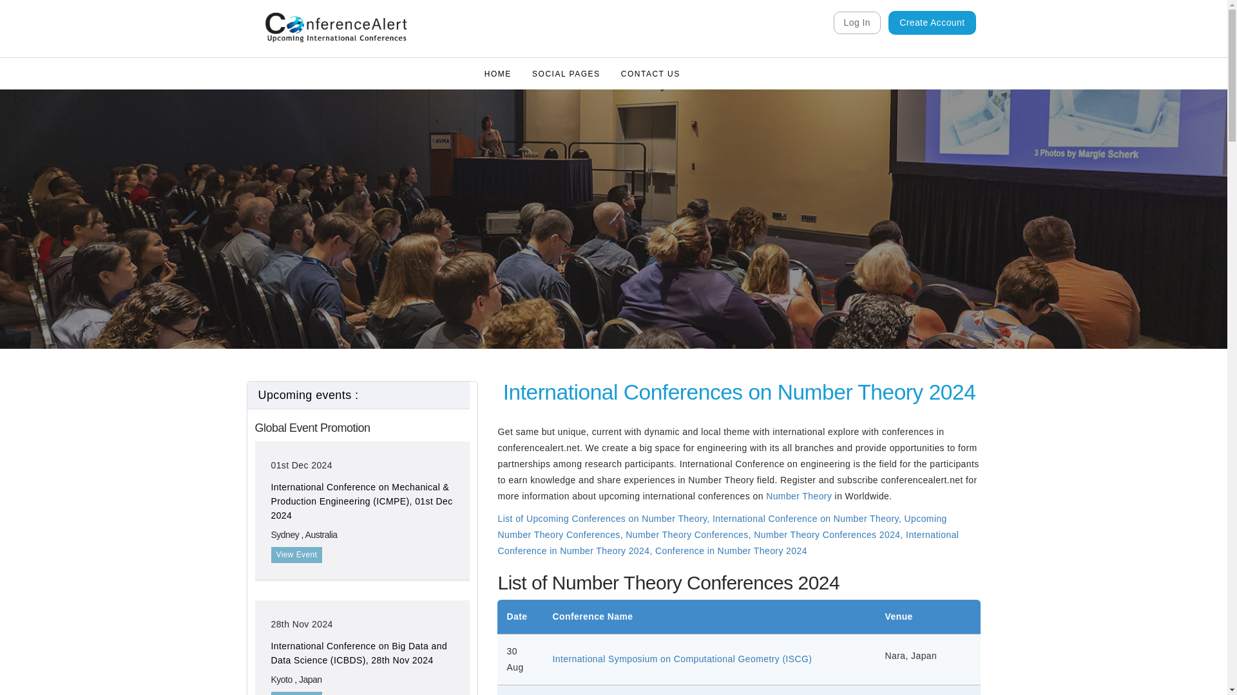 The image size is (1237, 695). I want to click on CONTACT US, so click(651, 73).